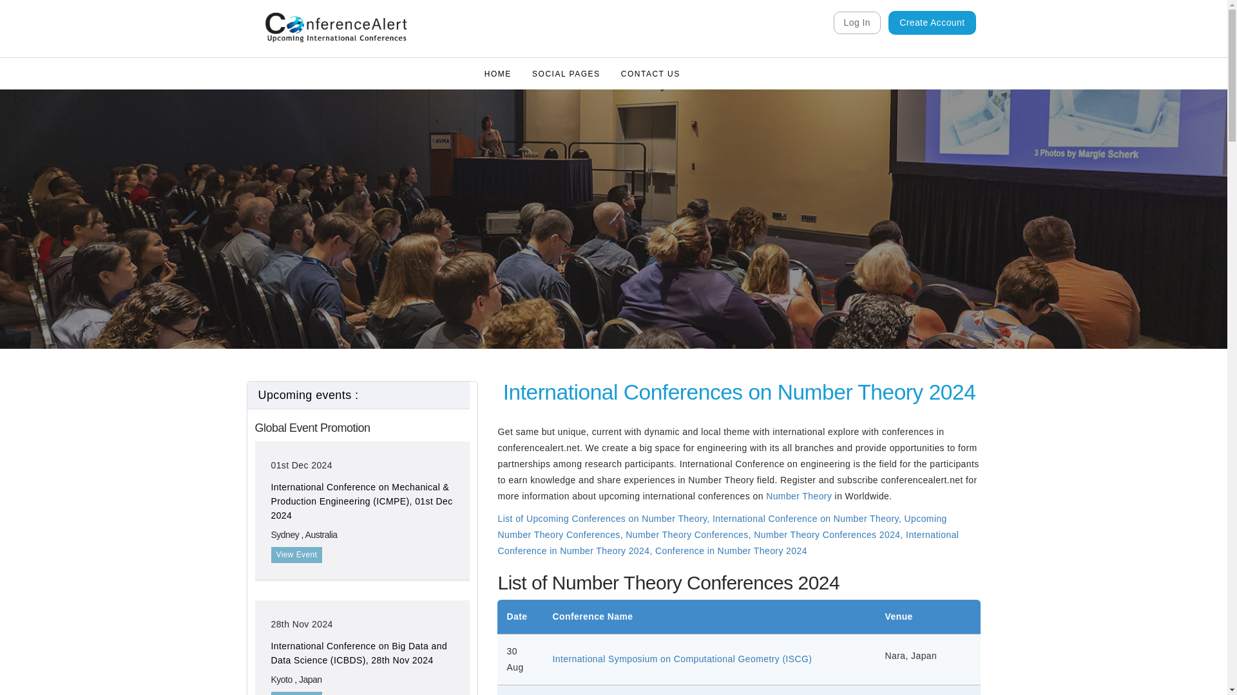 The image size is (1237, 695). I want to click on CONTACT US, so click(651, 73).